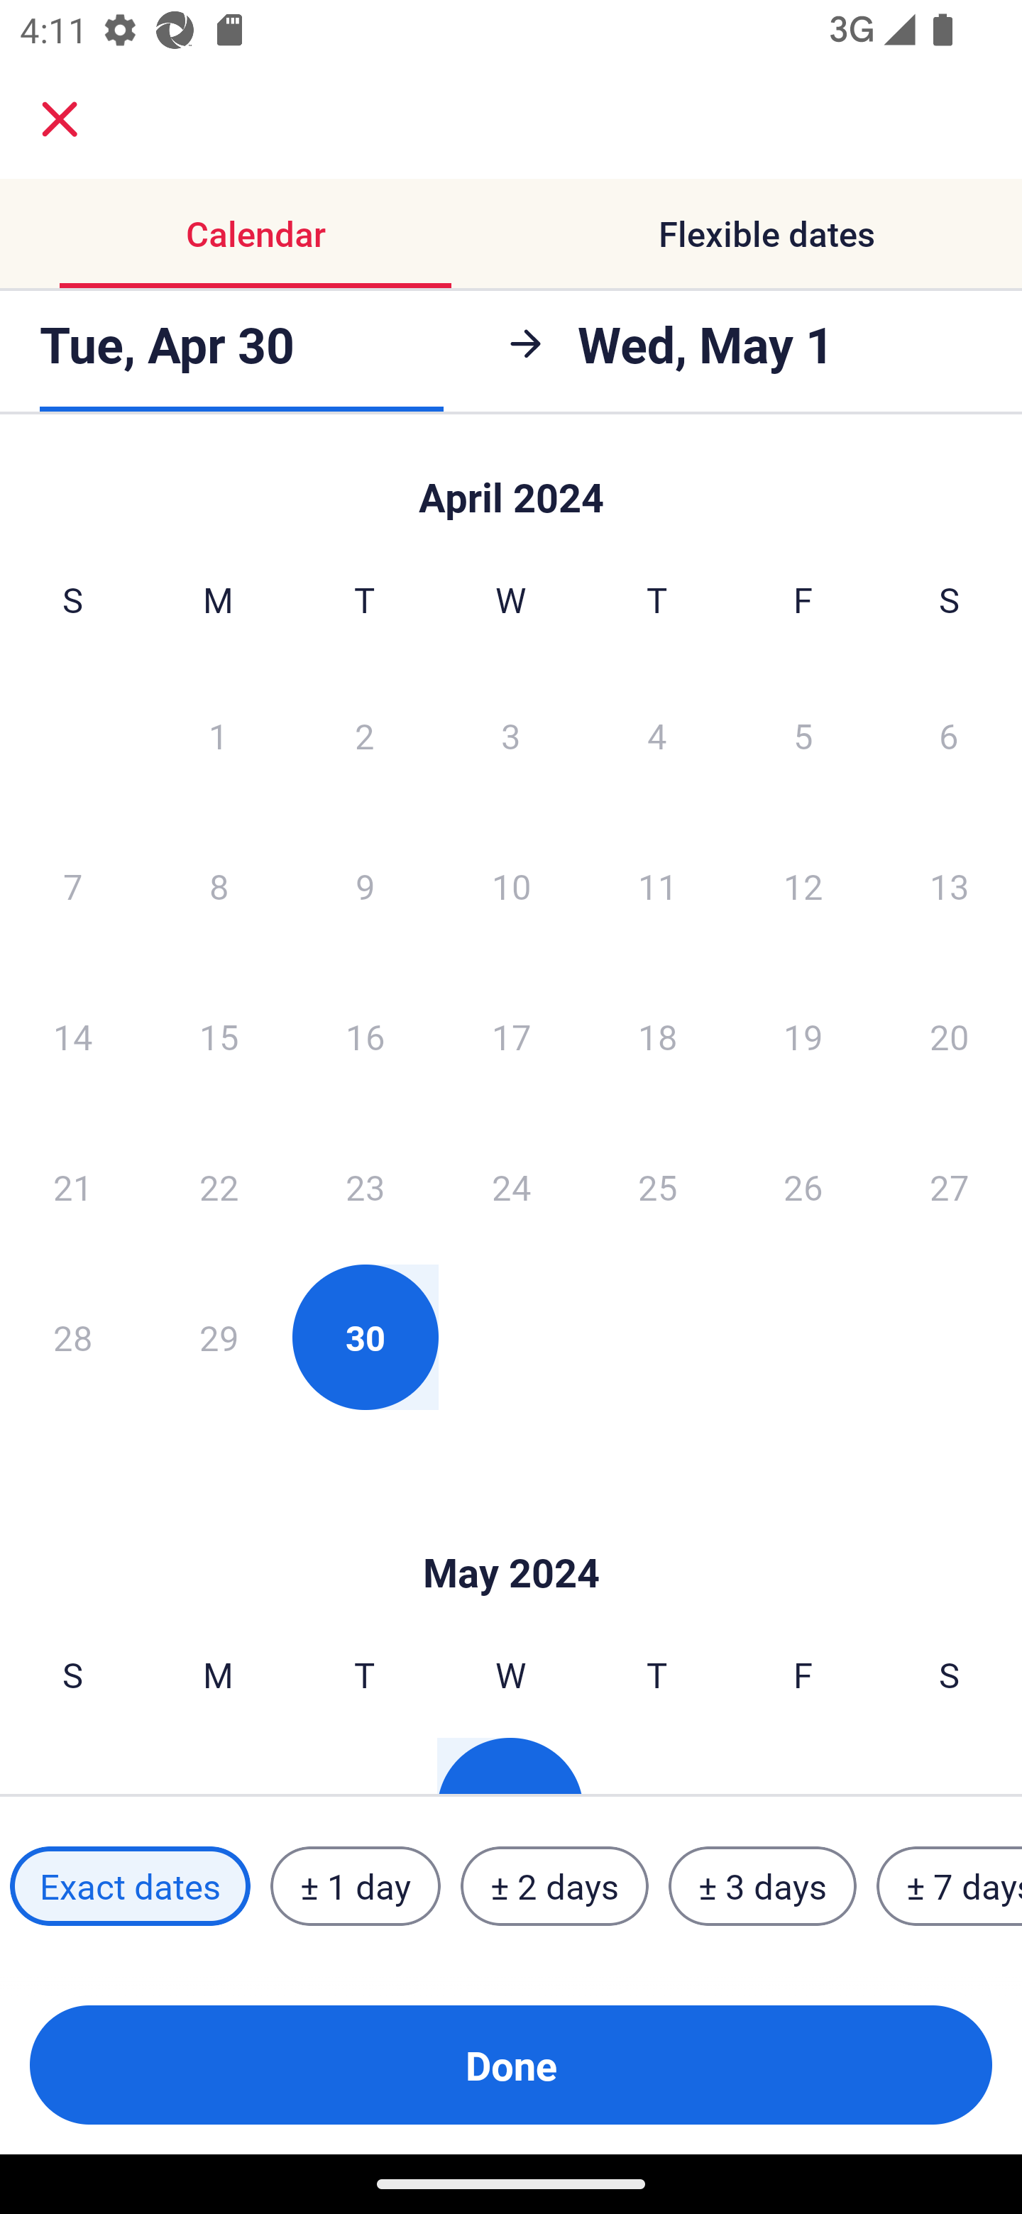  What do you see at coordinates (60, 119) in the screenshot?
I see `close.` at bounding box center [60, 119].